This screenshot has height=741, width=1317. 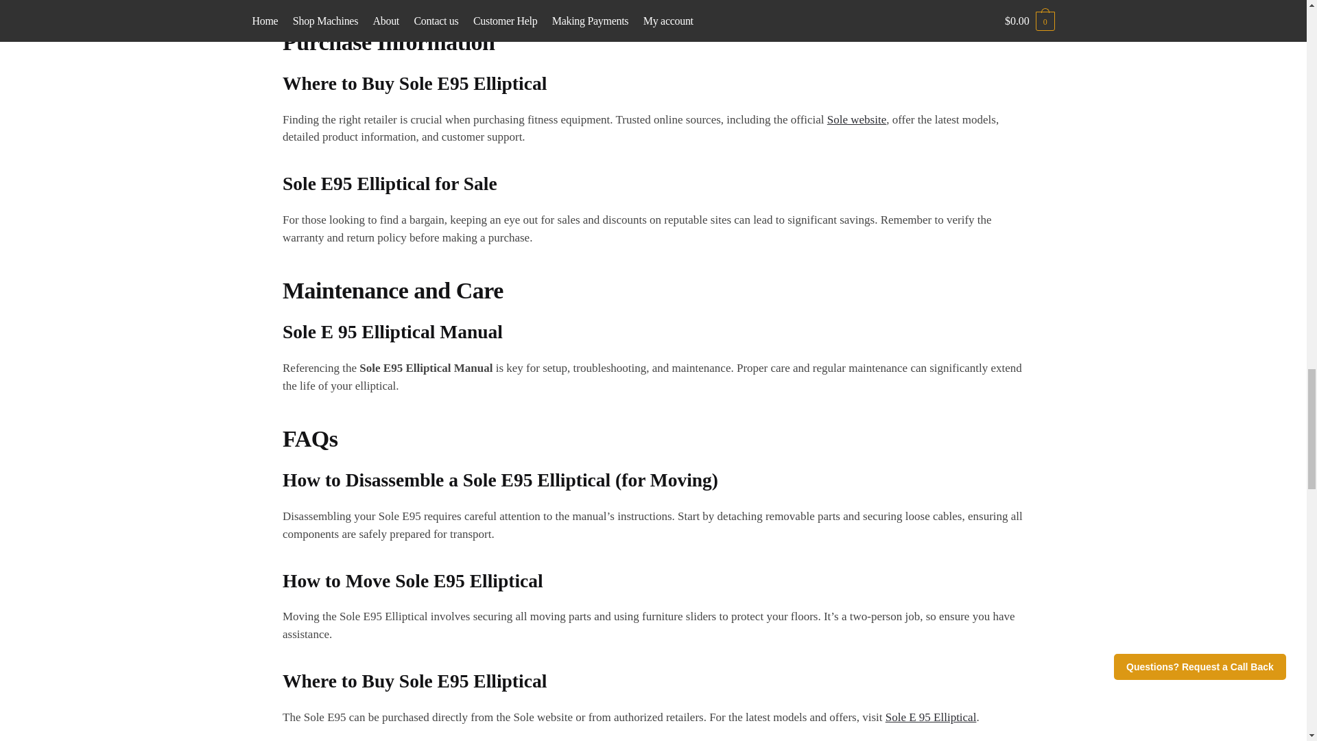 I want to click on Sole E 95 Elliptical, so click(x=931, y=717).